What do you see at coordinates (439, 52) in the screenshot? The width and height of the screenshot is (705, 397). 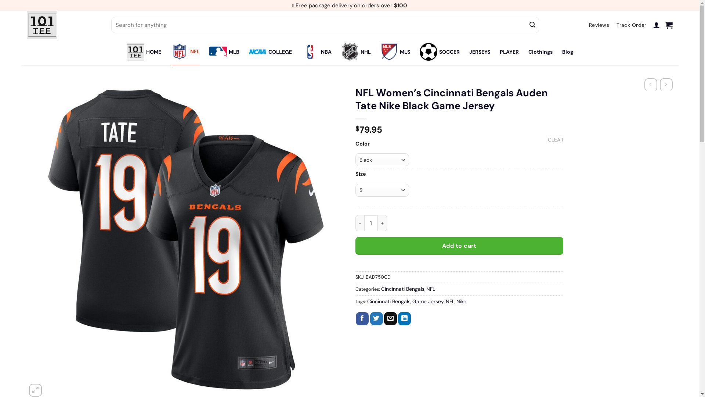 I see `SOCCER` at bounding box center [439, 52].